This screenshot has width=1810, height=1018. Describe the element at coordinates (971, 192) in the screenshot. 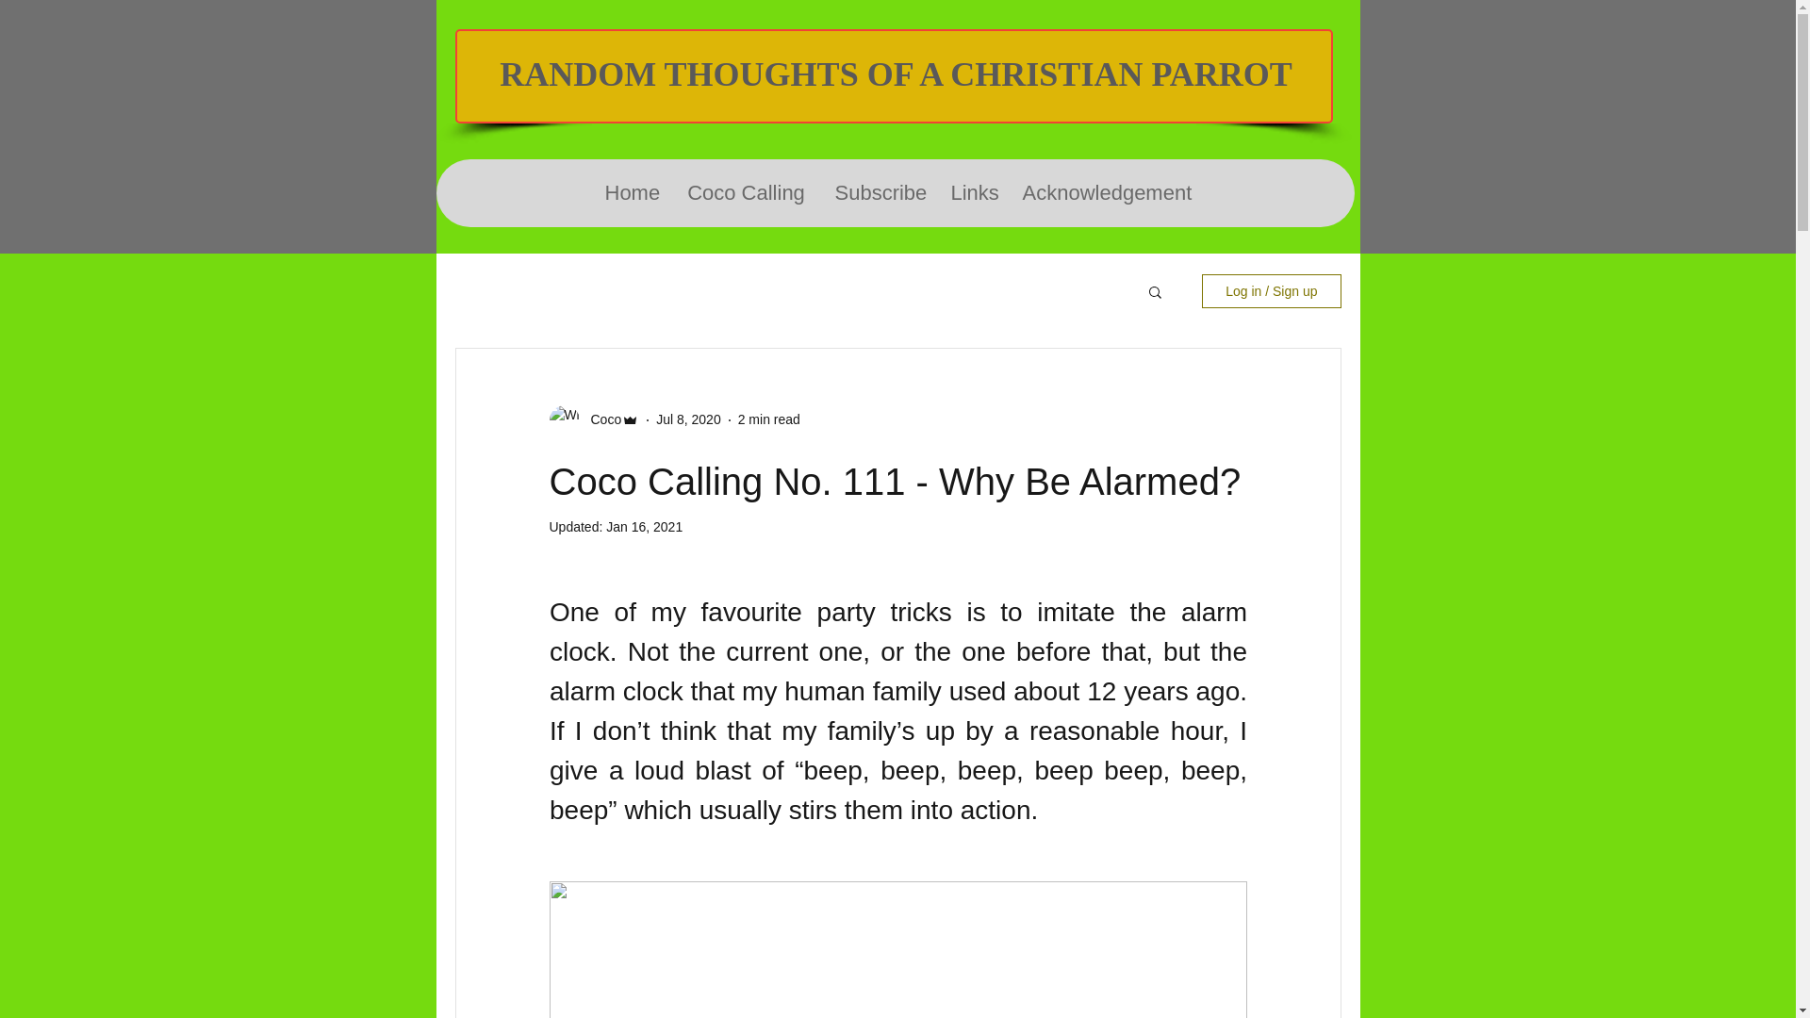

I see `Links` at that location.